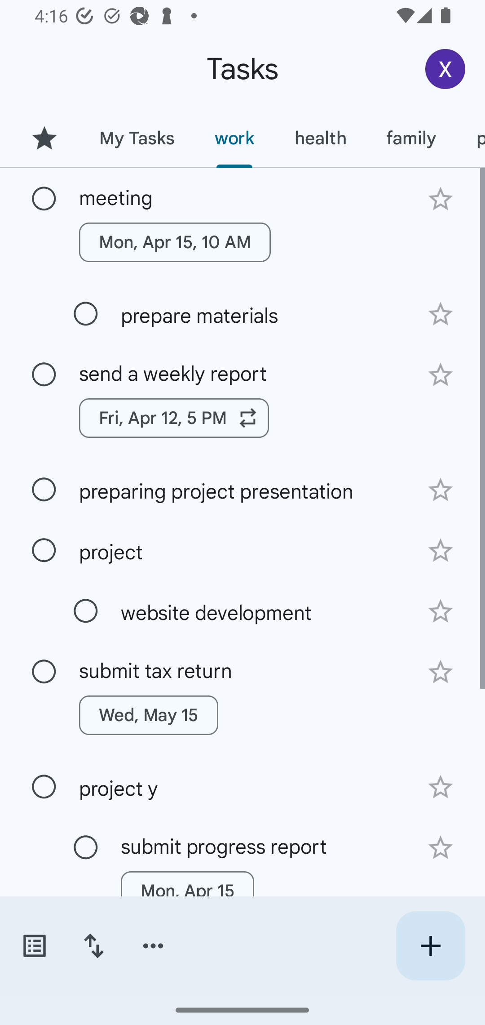  I want to click on Add star, so click(440, 490).